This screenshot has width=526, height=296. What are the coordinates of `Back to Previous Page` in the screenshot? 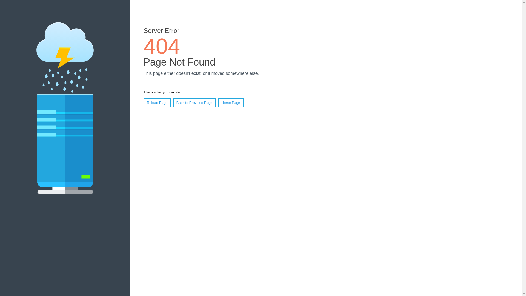 It's located at (195, 103).